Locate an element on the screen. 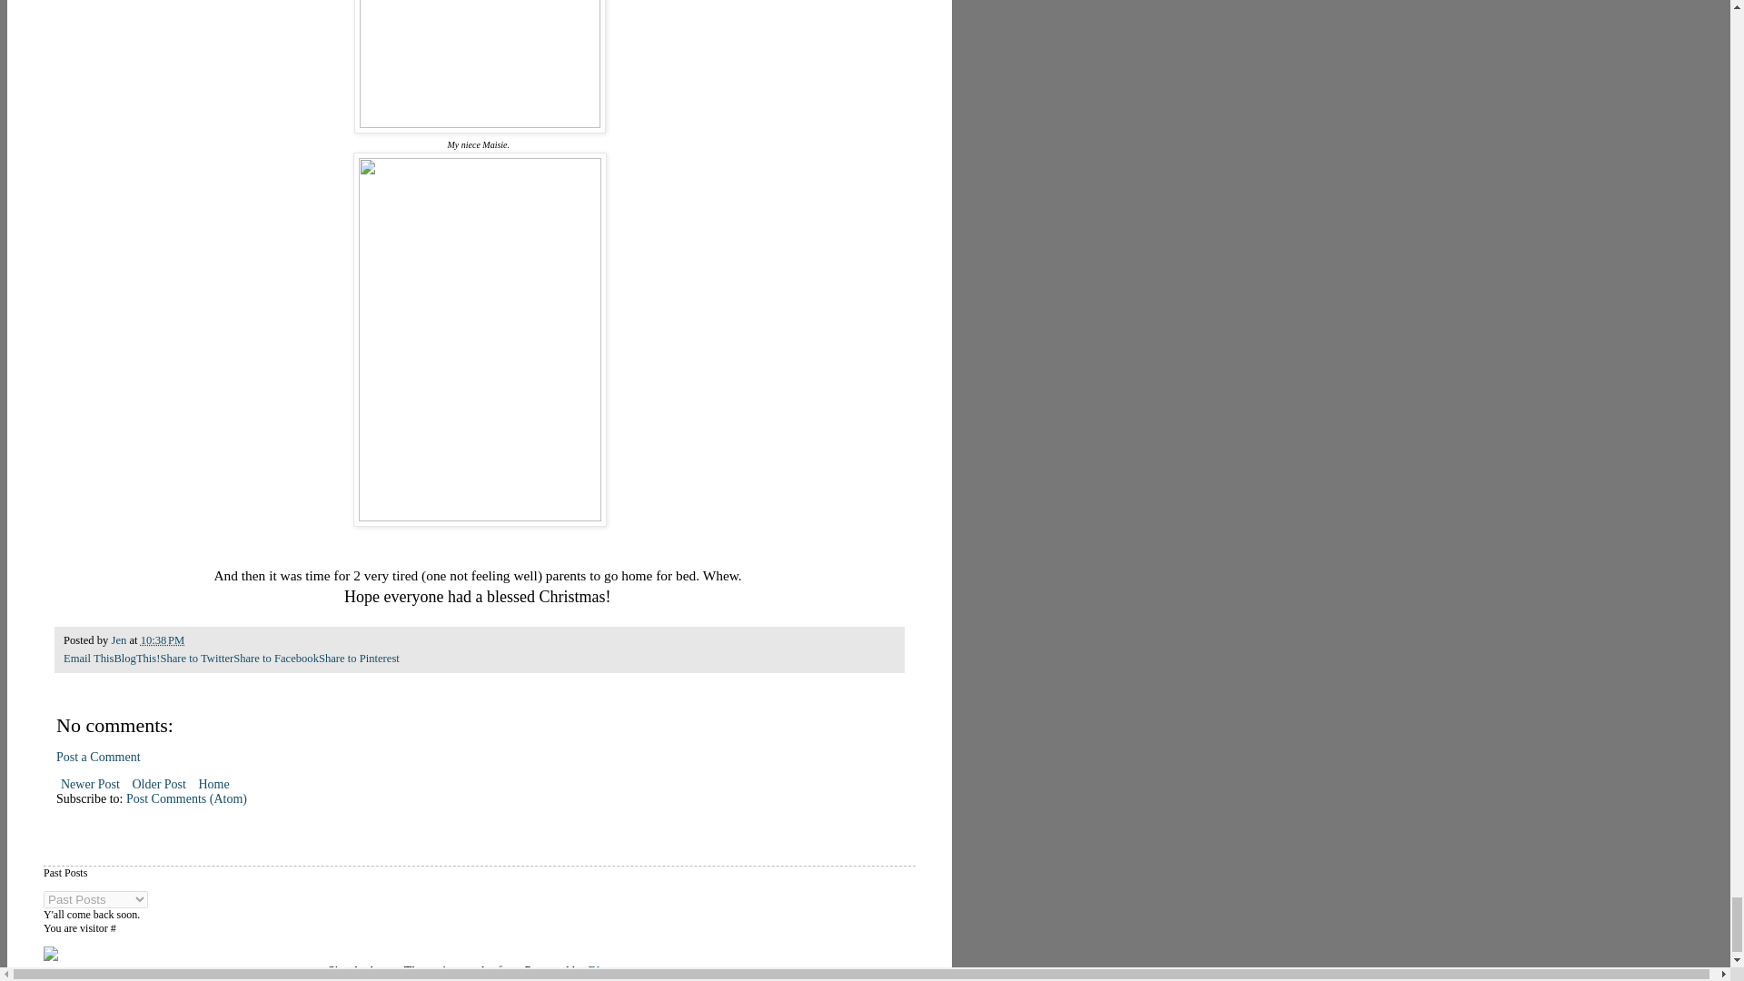 Image resolution: width=1744 pixels, height=981 pixels. Email This is located at coordinates (87, 659).